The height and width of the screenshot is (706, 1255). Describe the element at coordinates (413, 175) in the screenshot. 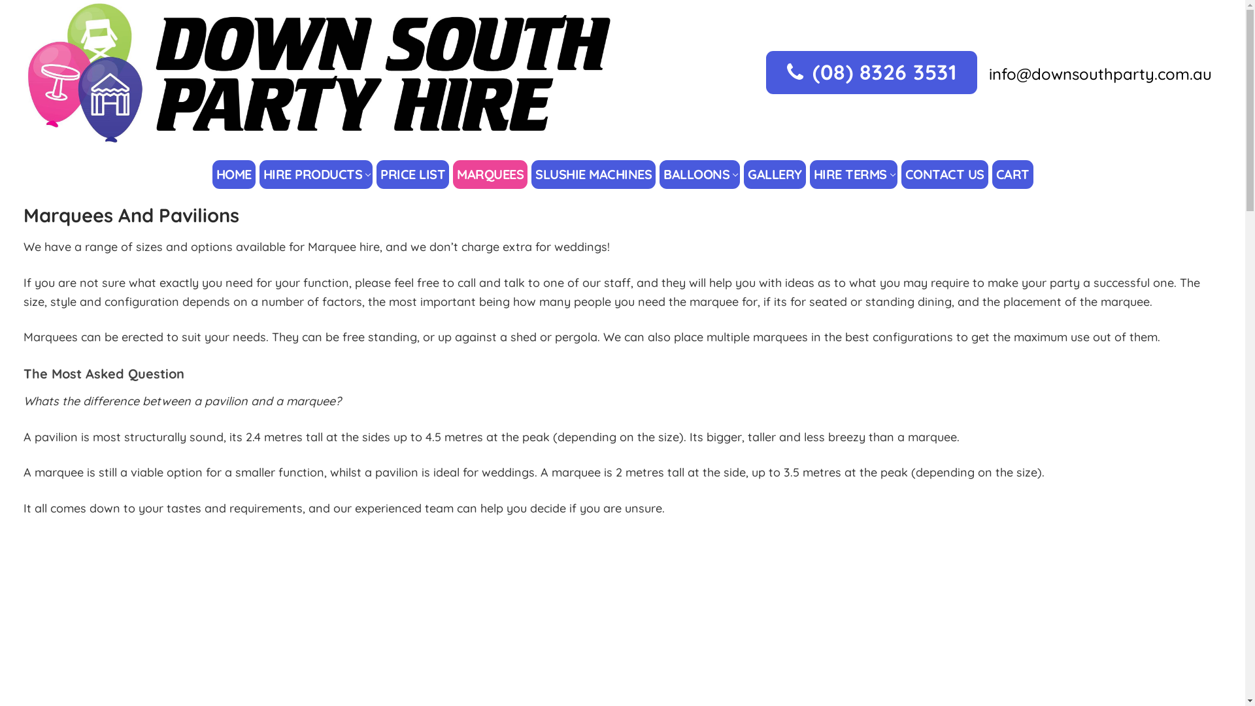

I see `PRICE LIST` at that location.